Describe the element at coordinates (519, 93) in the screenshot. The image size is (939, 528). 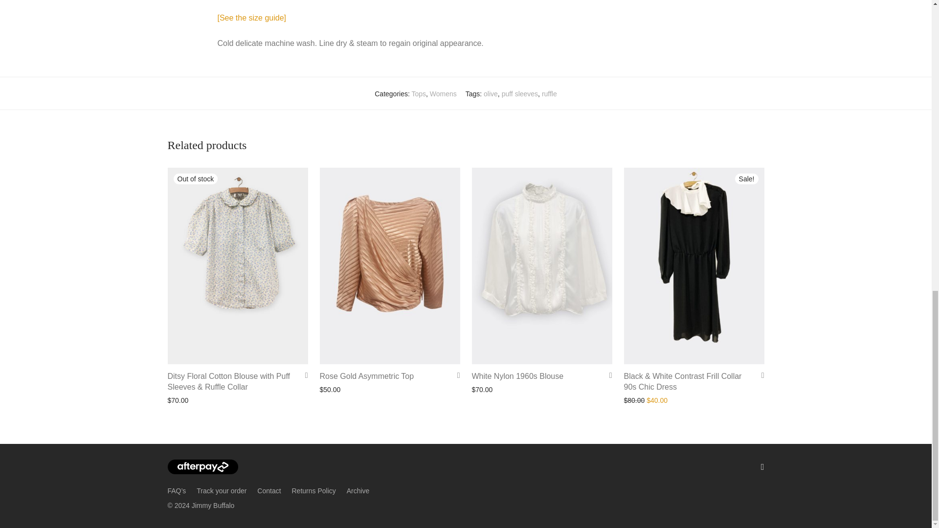
I see `puff sleeves` at that location.